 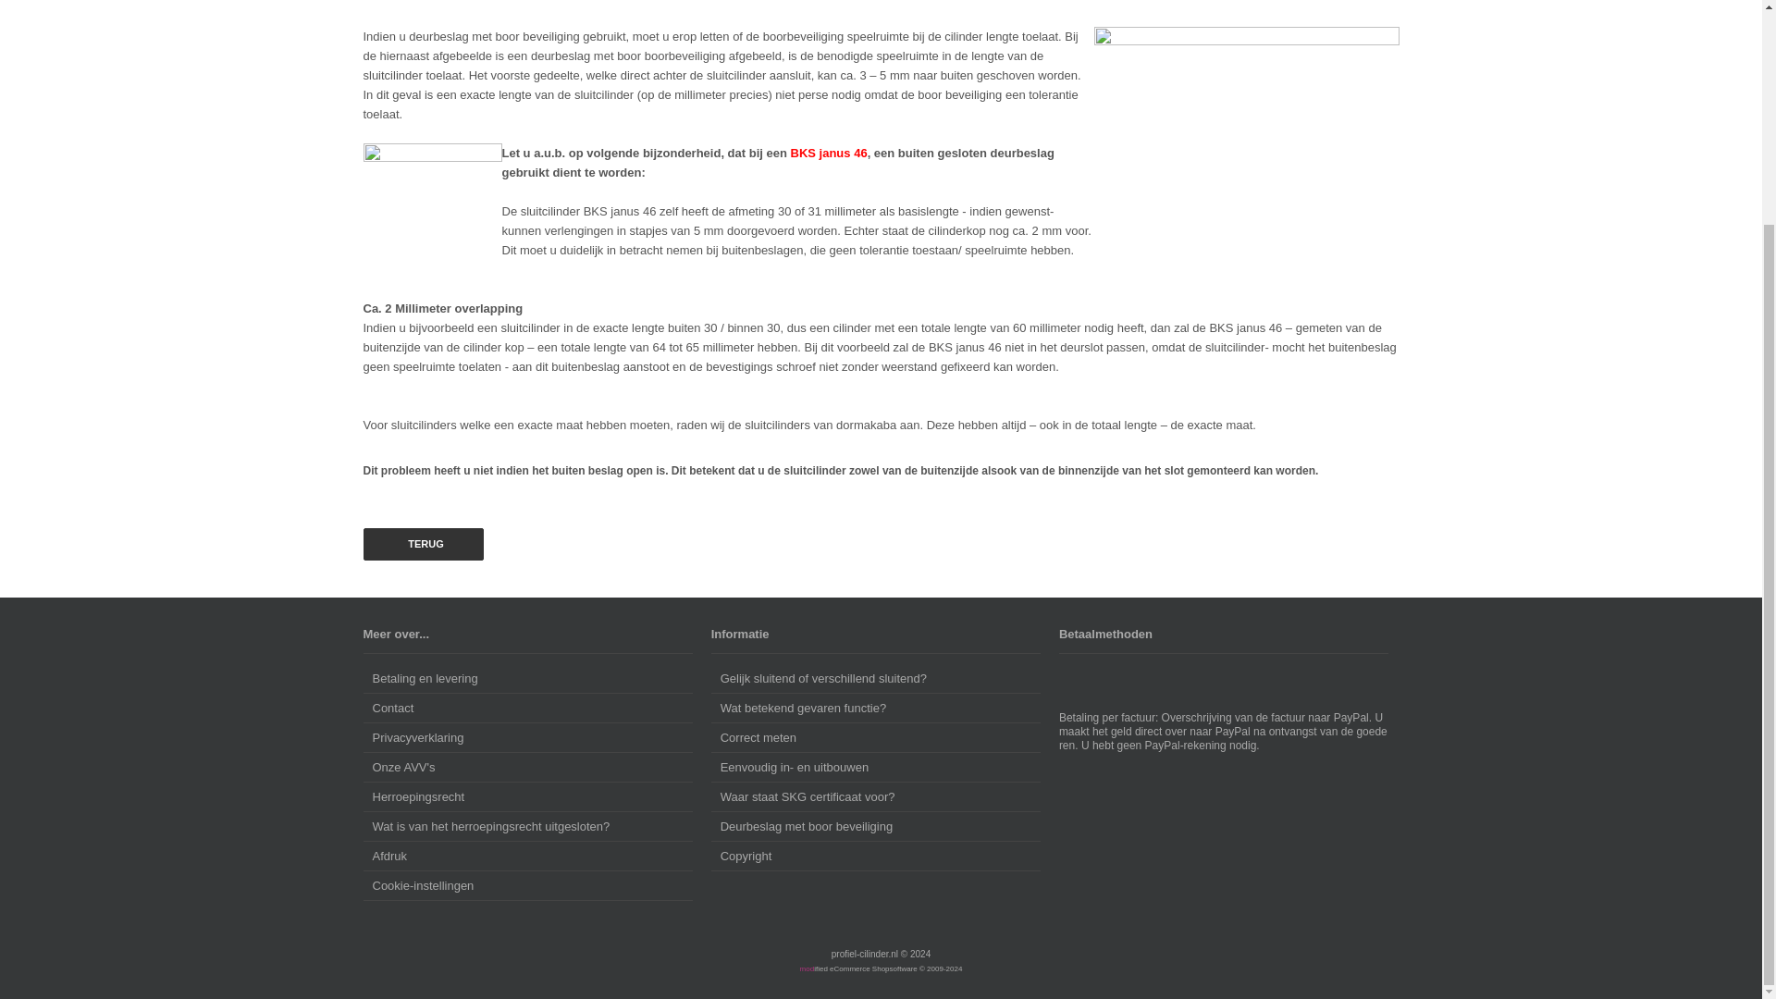 I want to click on Afdruk, so click(x=527, y=857).